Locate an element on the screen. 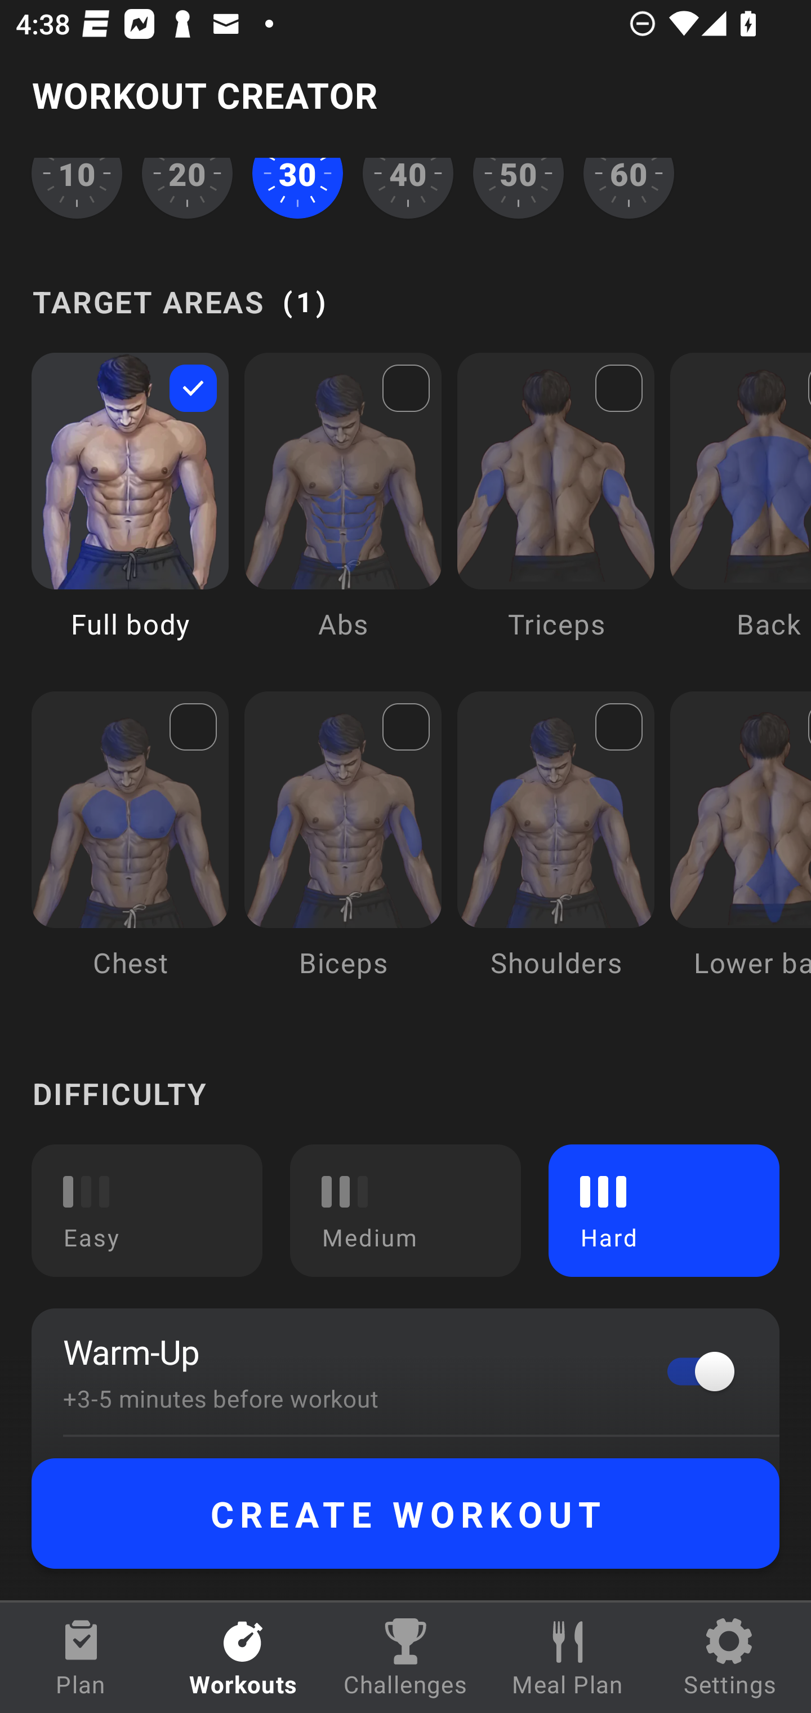 The image size is (811, 1713). CREATE WORKOUT is located at coordinates (405, 1514).